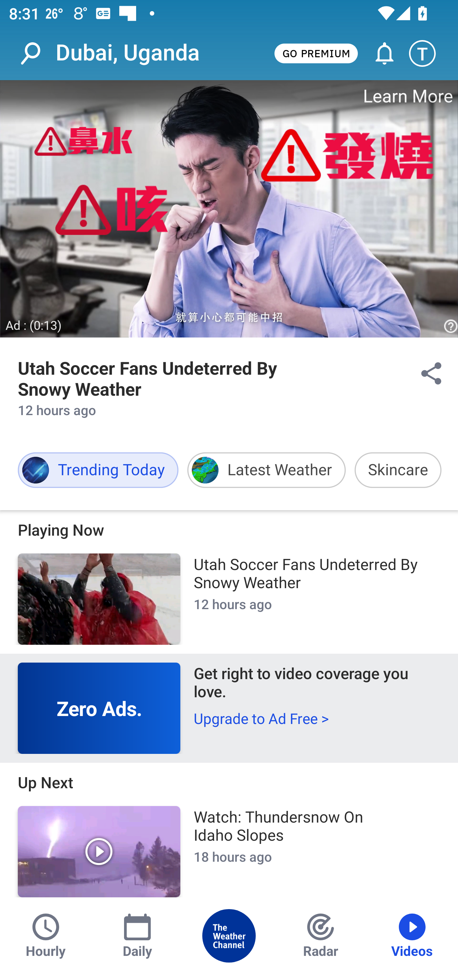 The width and height of the screenshot is (458, 967). I want to click on Play, so click(99, 852).